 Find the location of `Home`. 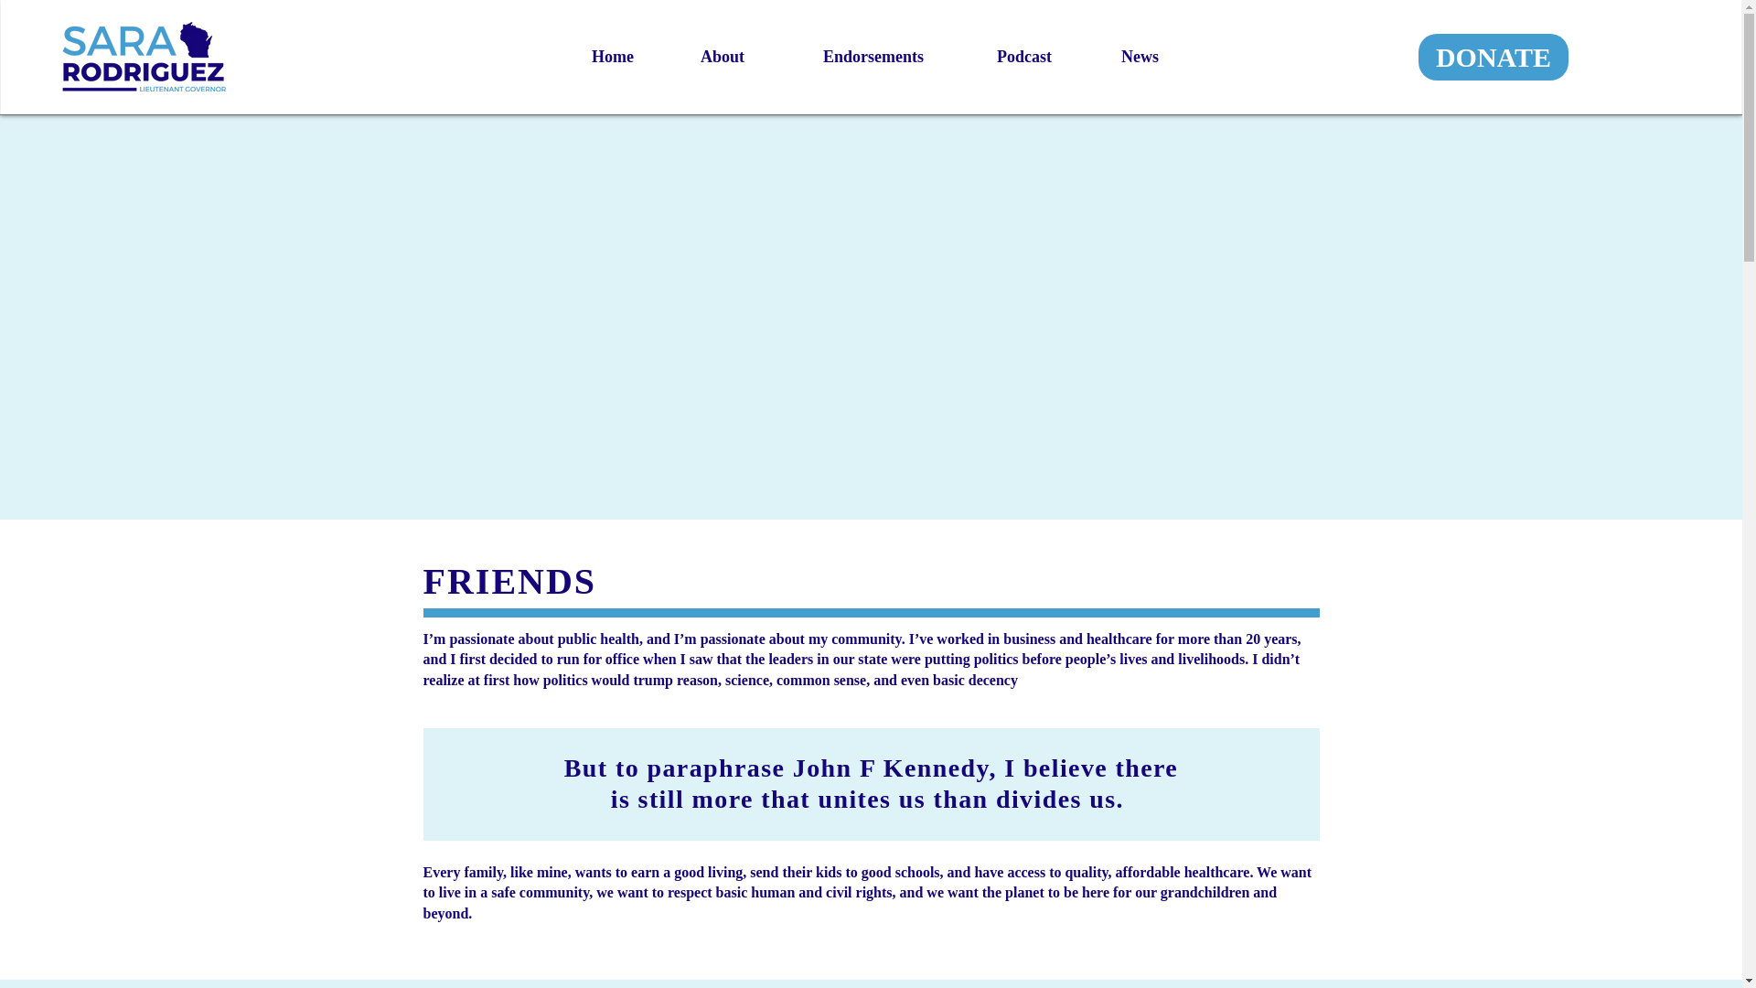

Home is located at coordinates (593, 57).